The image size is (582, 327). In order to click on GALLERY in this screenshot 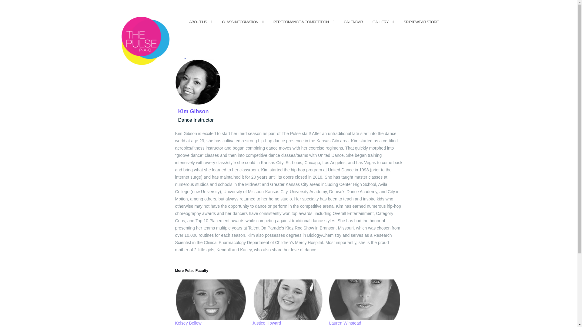, I will do `click(380, 22)`.